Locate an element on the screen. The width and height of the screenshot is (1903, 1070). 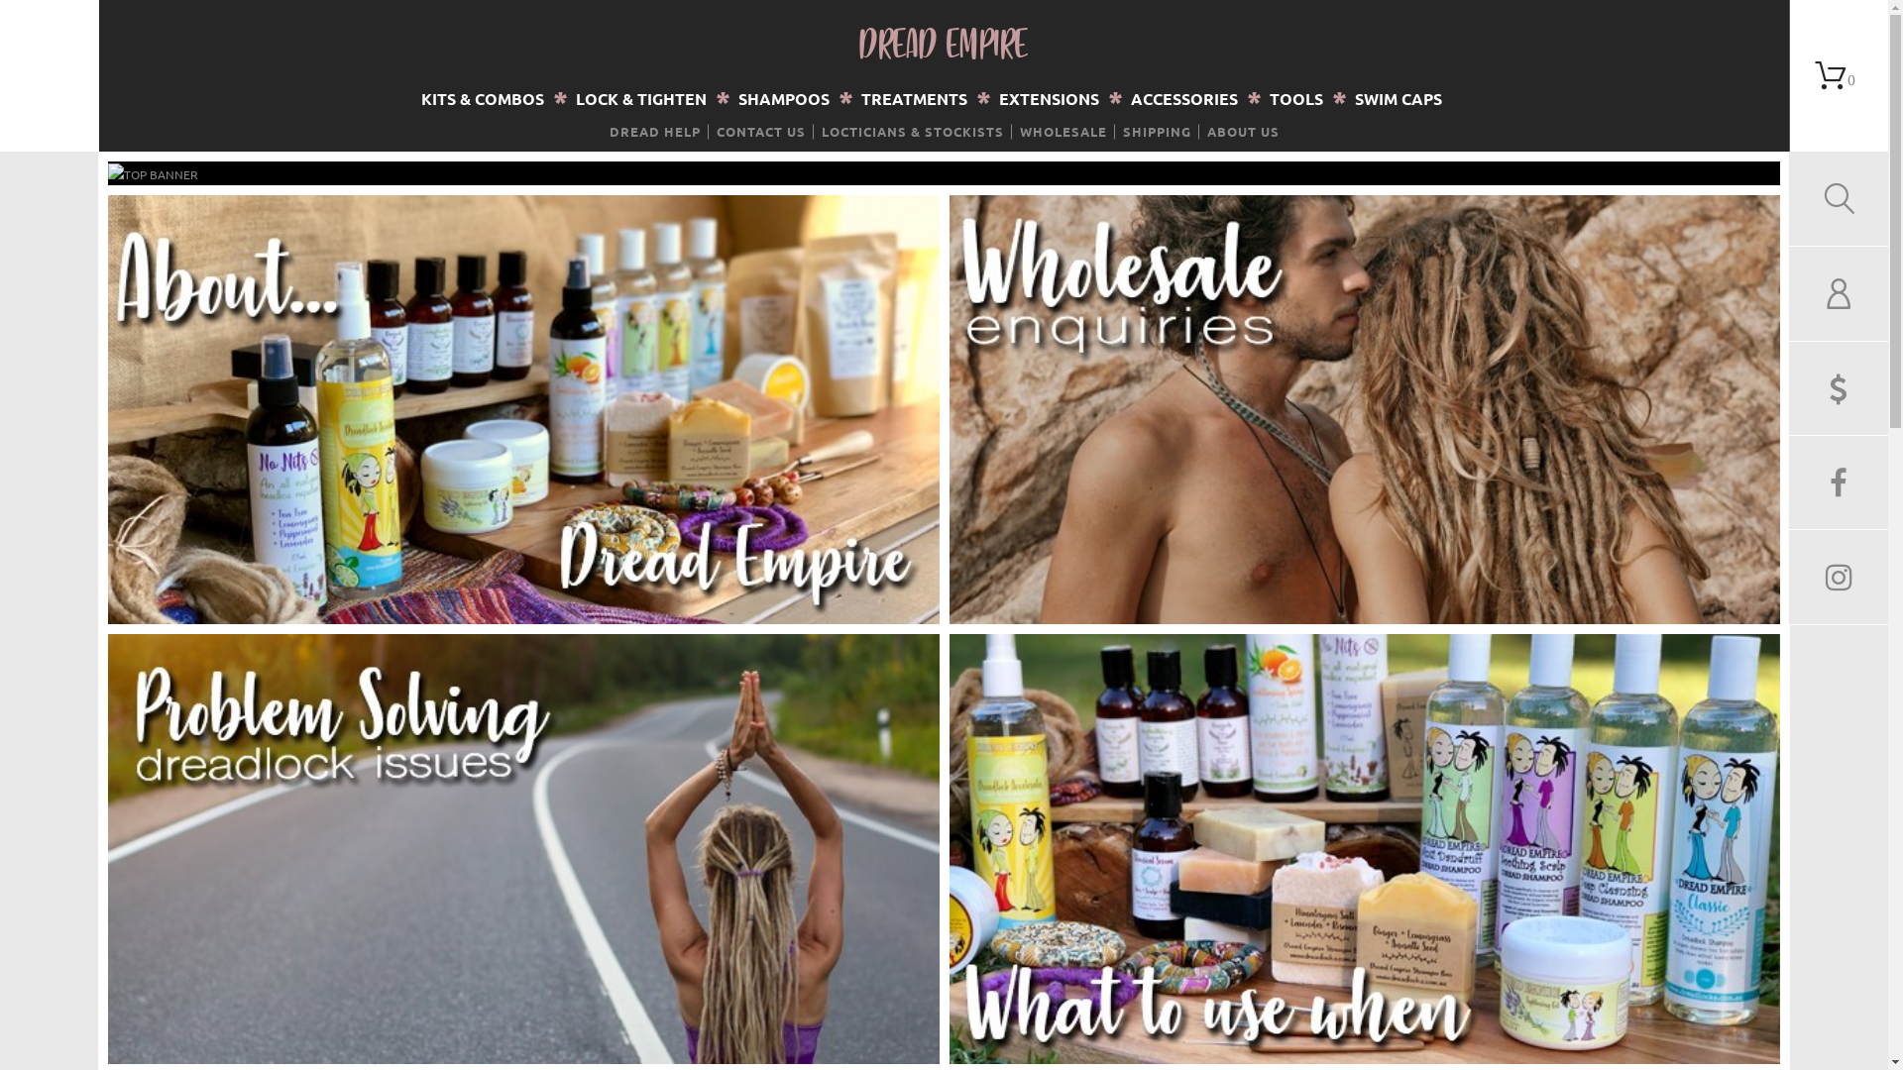
The Dread Shop is located at coordinates (50, 75).